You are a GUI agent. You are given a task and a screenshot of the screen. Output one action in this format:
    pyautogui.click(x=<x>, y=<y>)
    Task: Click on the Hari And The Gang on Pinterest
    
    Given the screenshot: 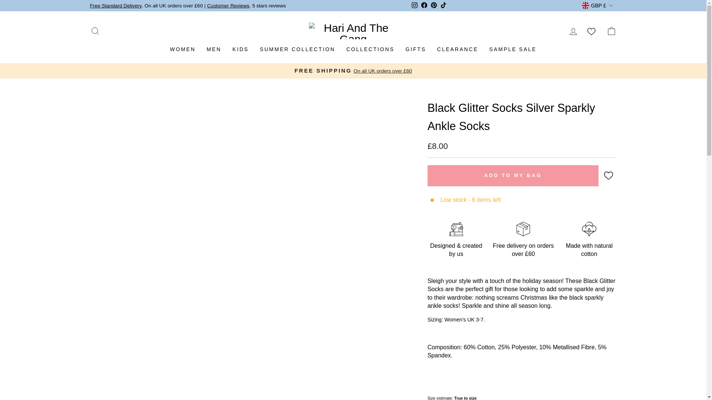 What is the action you would take?
    pyautogui.click(x=434, y=6)
    